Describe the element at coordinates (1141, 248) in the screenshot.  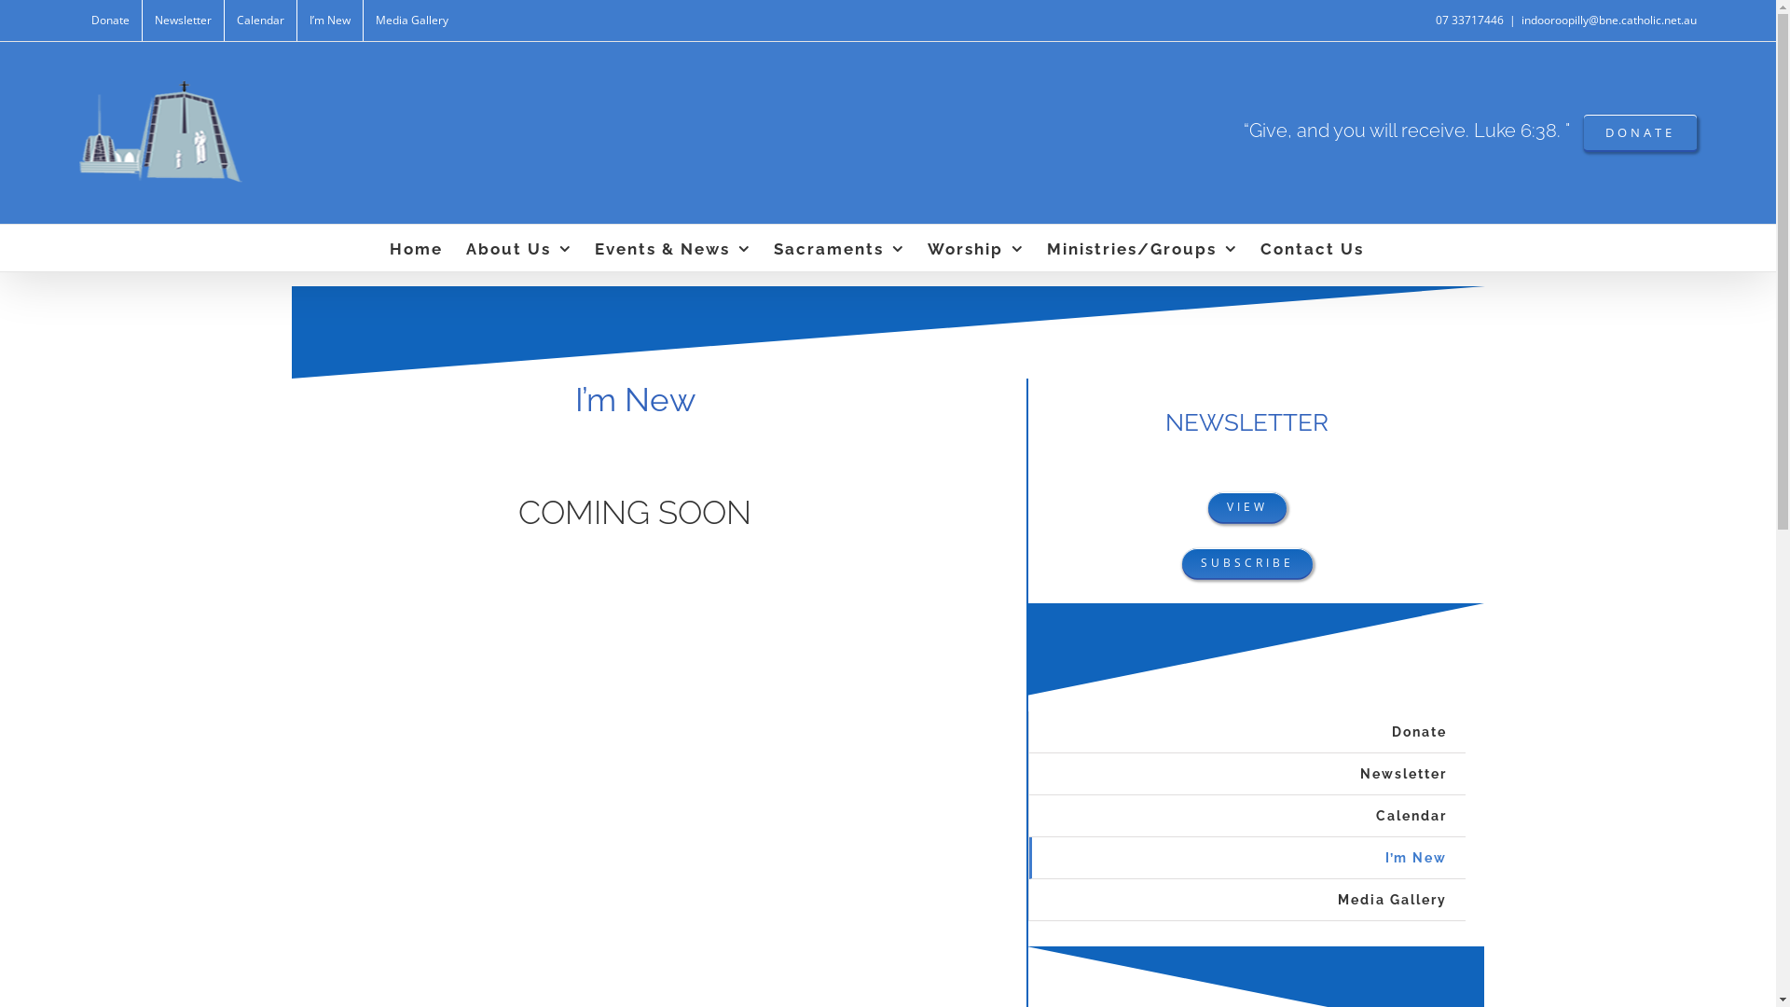
I see `Ministries/Groups` at that location.